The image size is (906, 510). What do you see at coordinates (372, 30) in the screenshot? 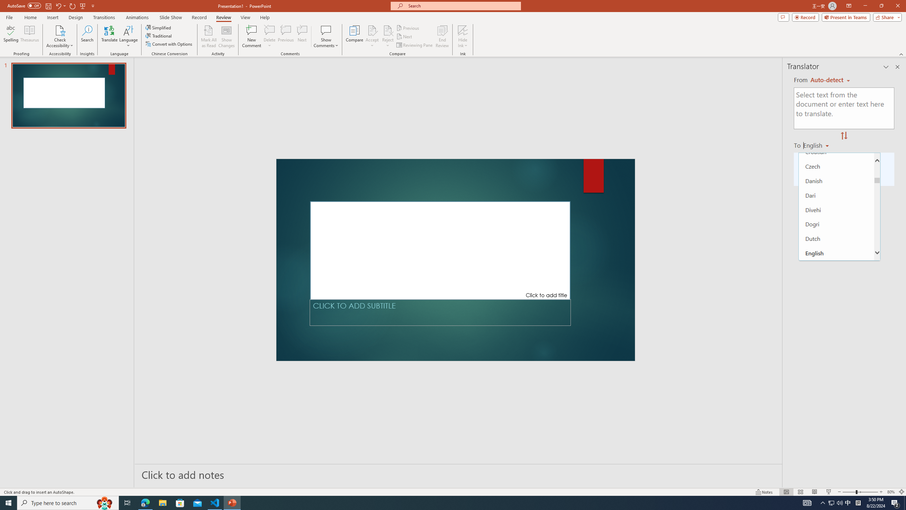
I see `Accept Change` at bounding box center [372, 30].